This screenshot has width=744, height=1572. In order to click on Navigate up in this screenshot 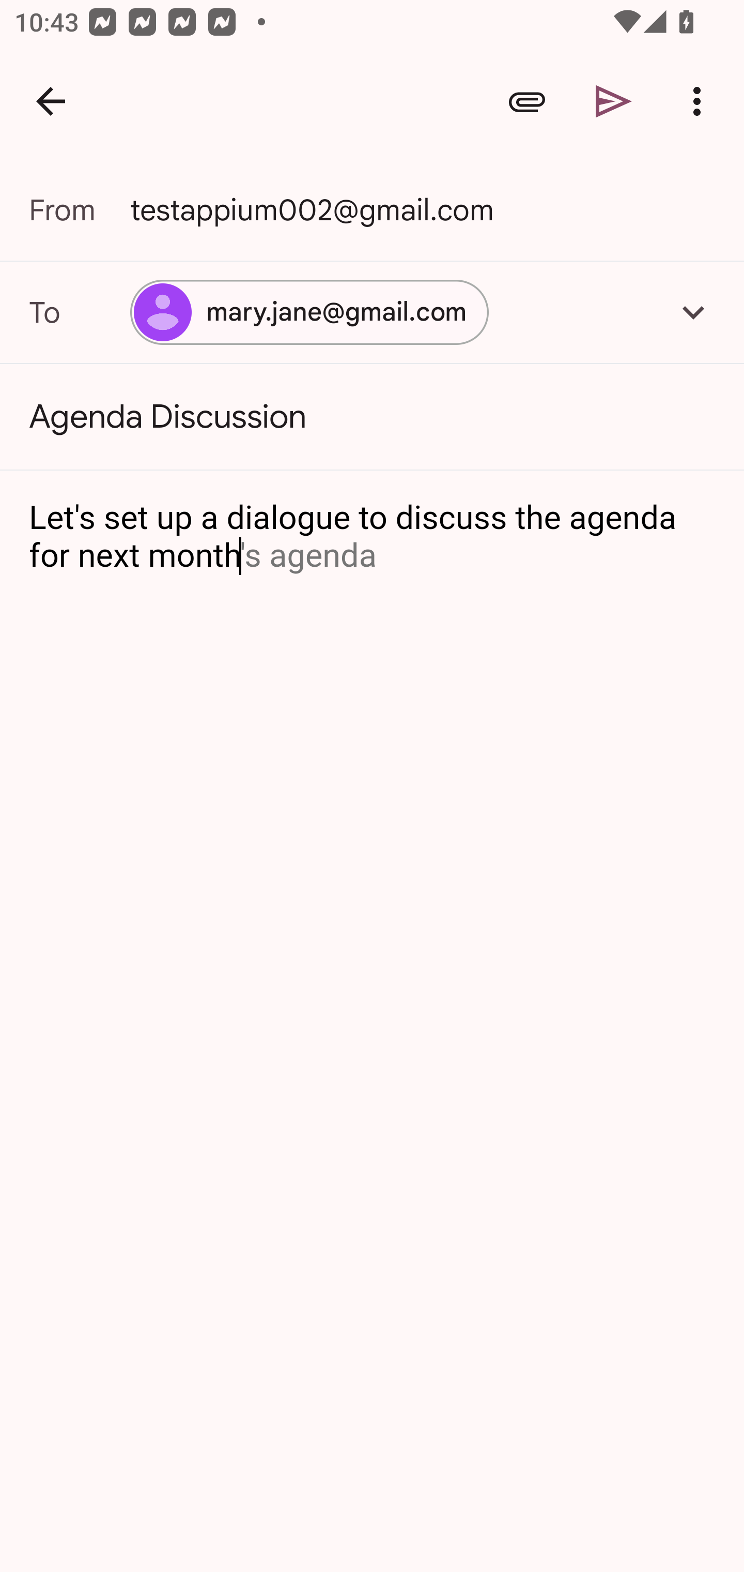, I will do `click(51, 101)`.